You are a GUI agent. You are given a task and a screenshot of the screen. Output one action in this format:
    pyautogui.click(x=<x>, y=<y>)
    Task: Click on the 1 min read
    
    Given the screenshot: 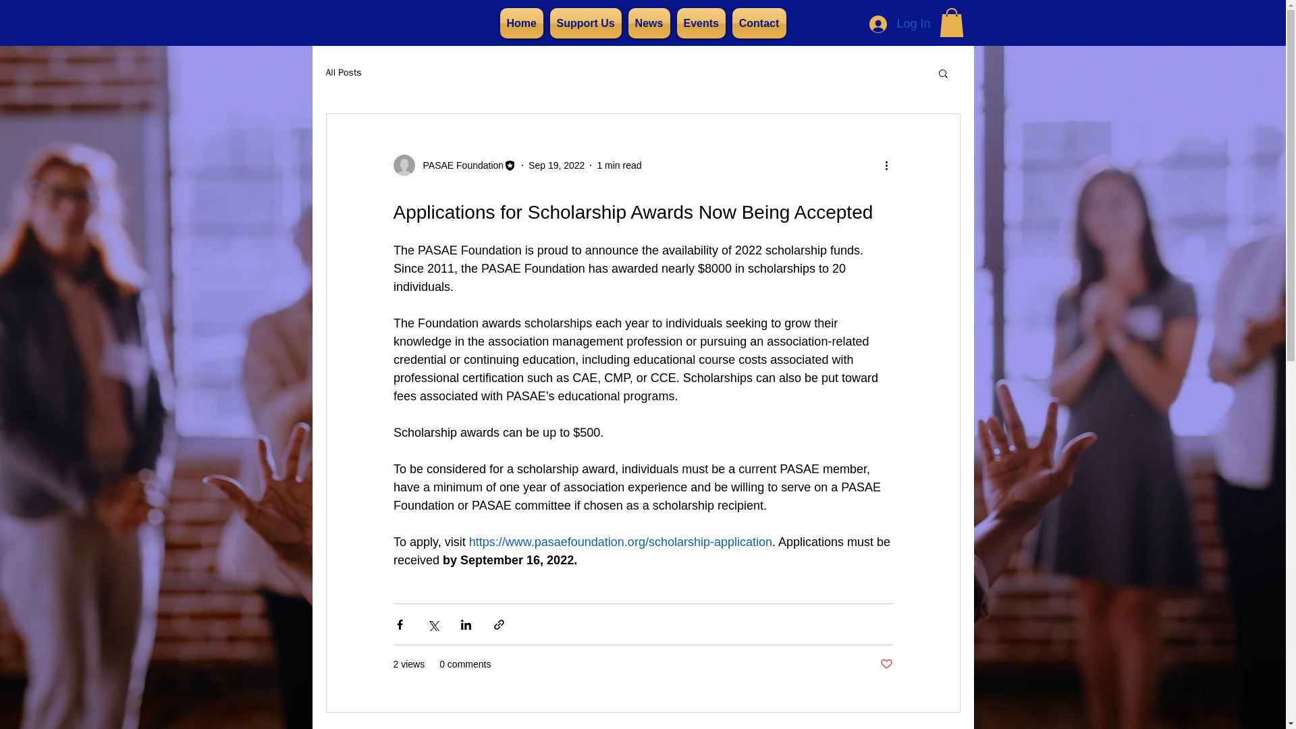 What is the action you would take?
    pyautogui.click(x=618, y=165)
    